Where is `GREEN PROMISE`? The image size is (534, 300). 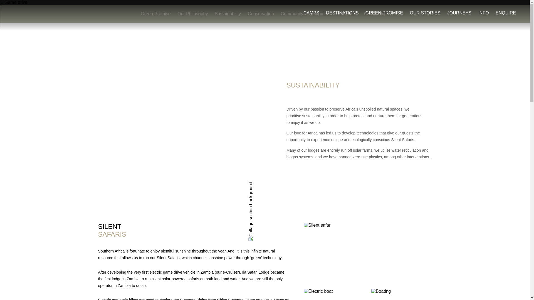 GREEN PROMISE is located at coordinates (384, 13).